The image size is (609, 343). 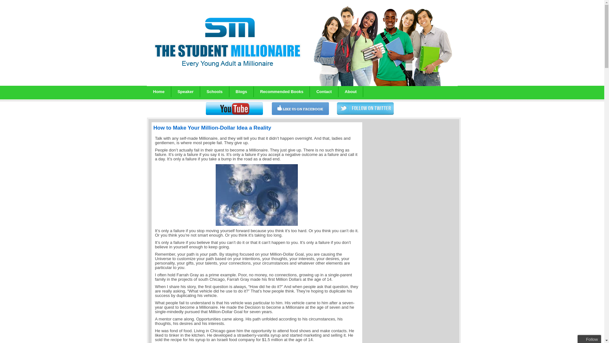 What do you see at coordinates (186, 91) in the screenshot?
I see `Speaker` at bounding box center [186, 91].